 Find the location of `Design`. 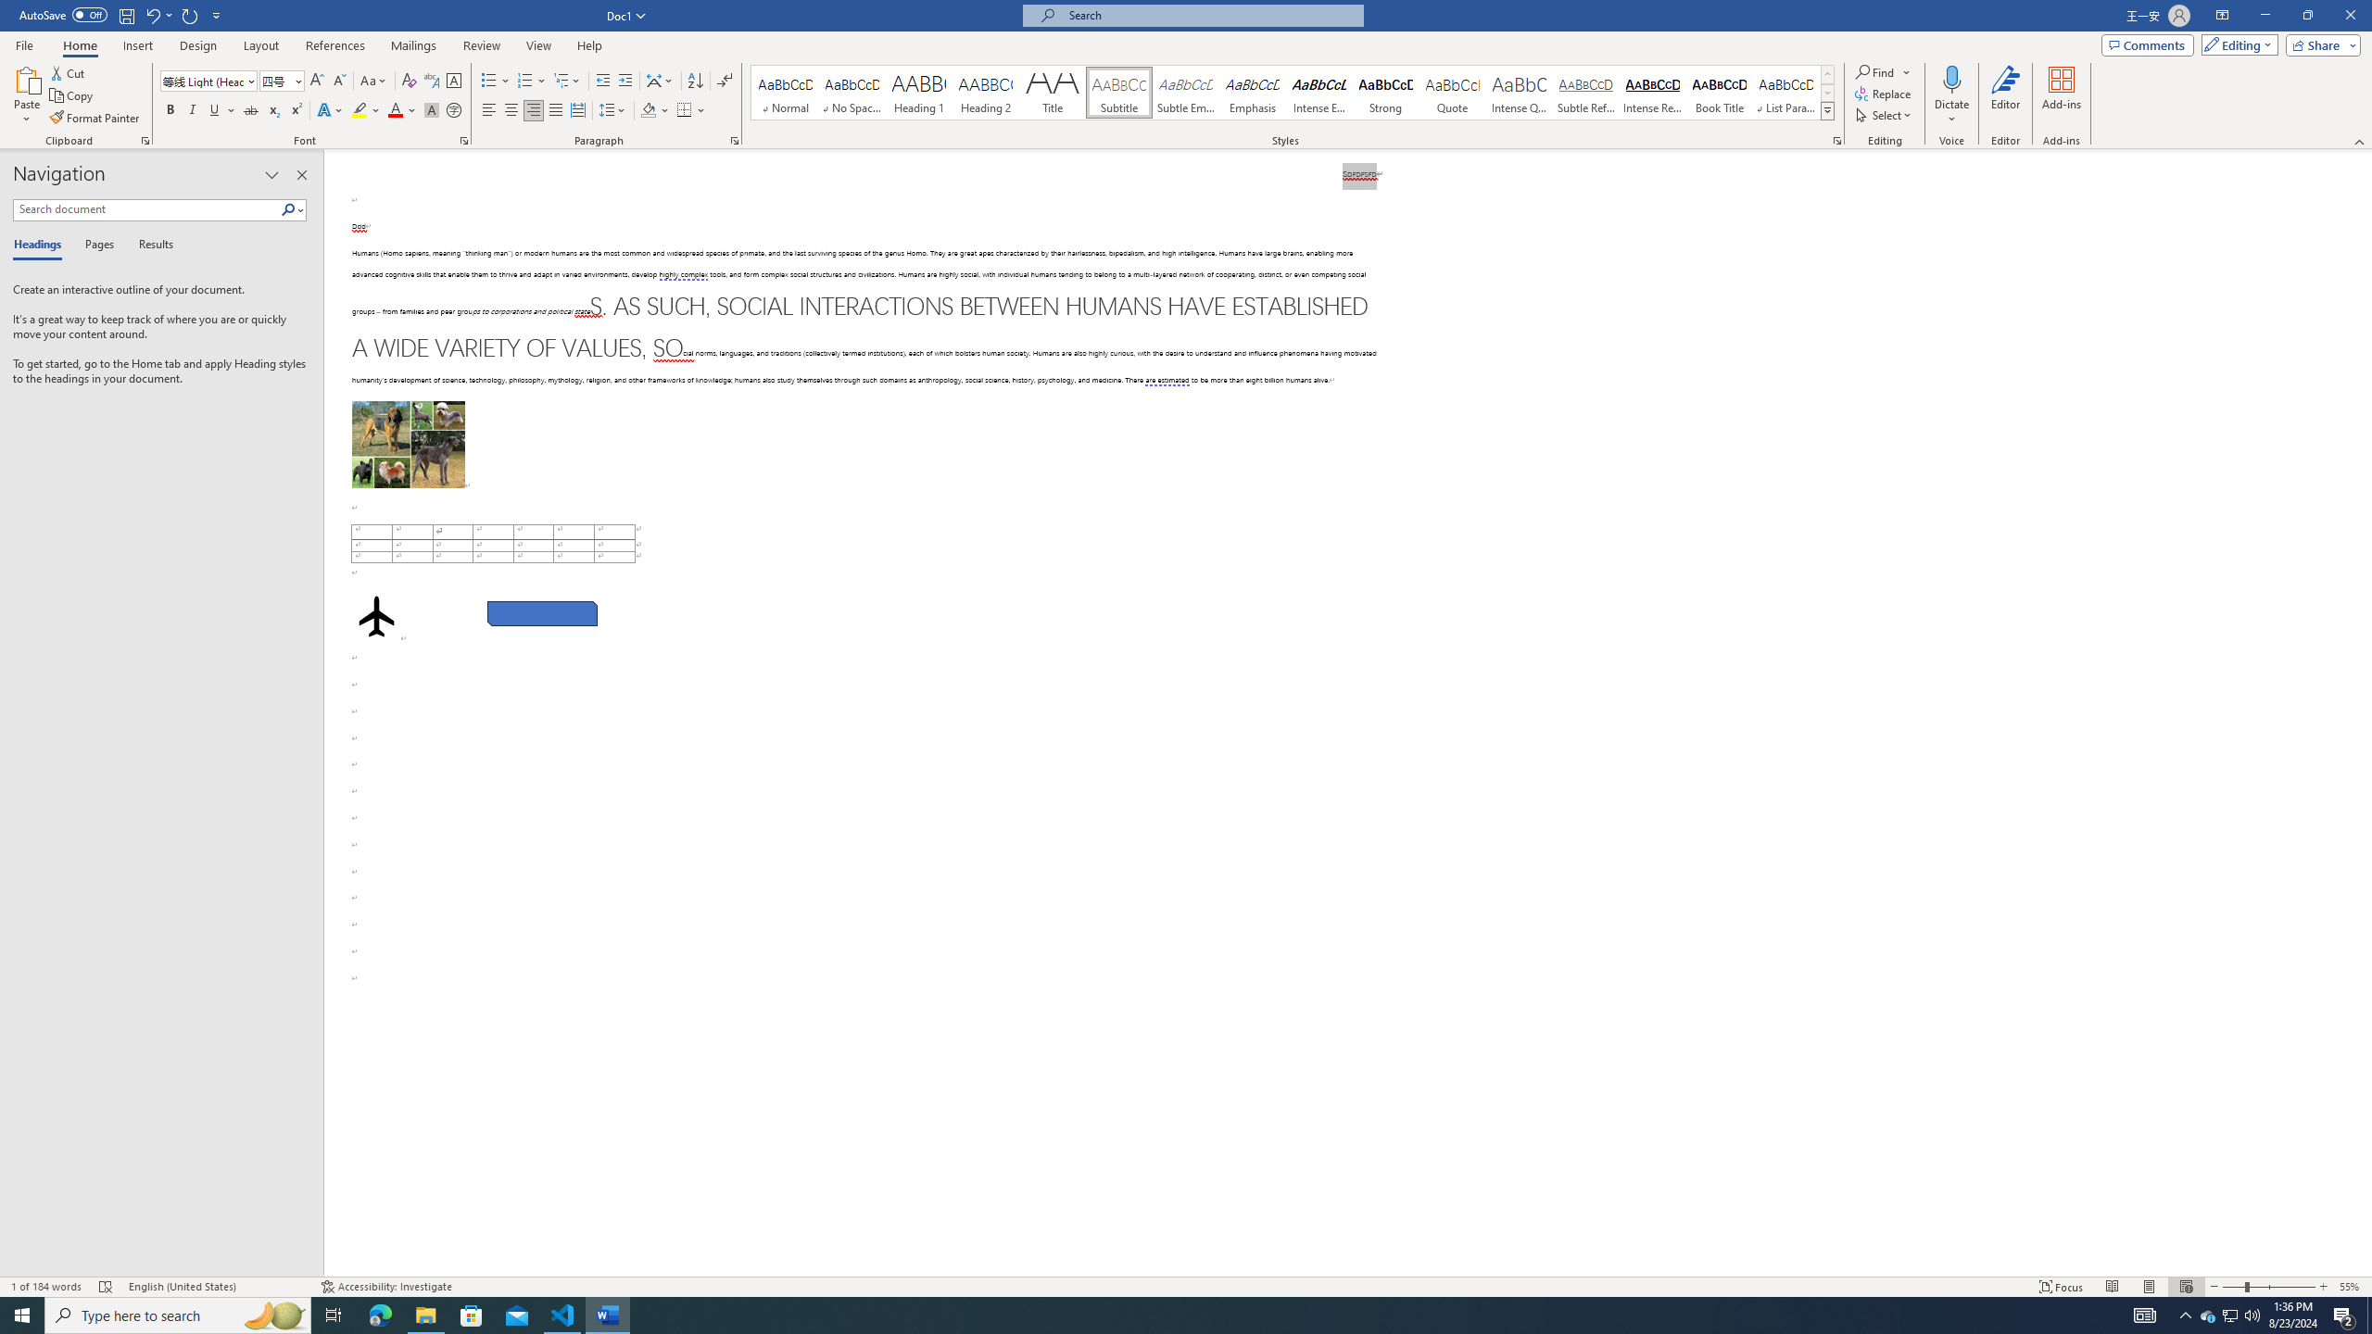

Design is located at coordinates (198, 45).